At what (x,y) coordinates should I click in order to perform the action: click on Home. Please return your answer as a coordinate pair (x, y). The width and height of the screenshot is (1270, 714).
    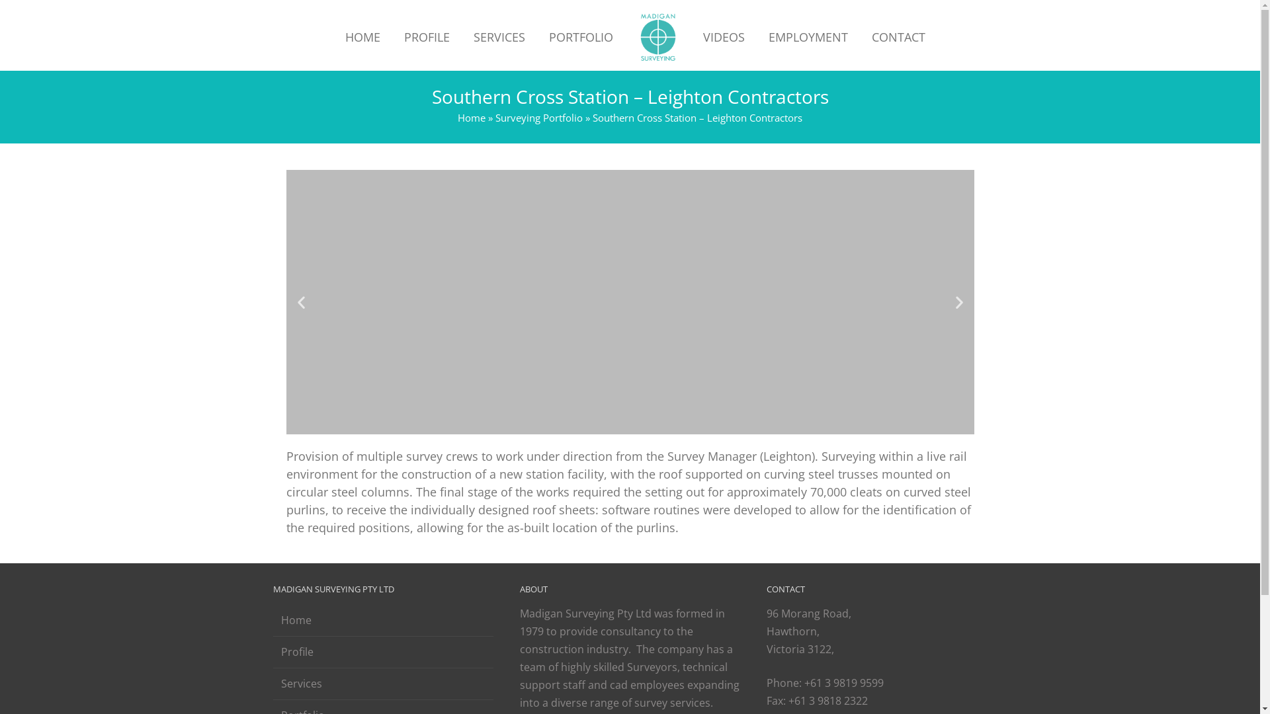
    Looking at the image, I should click on (472, 118).